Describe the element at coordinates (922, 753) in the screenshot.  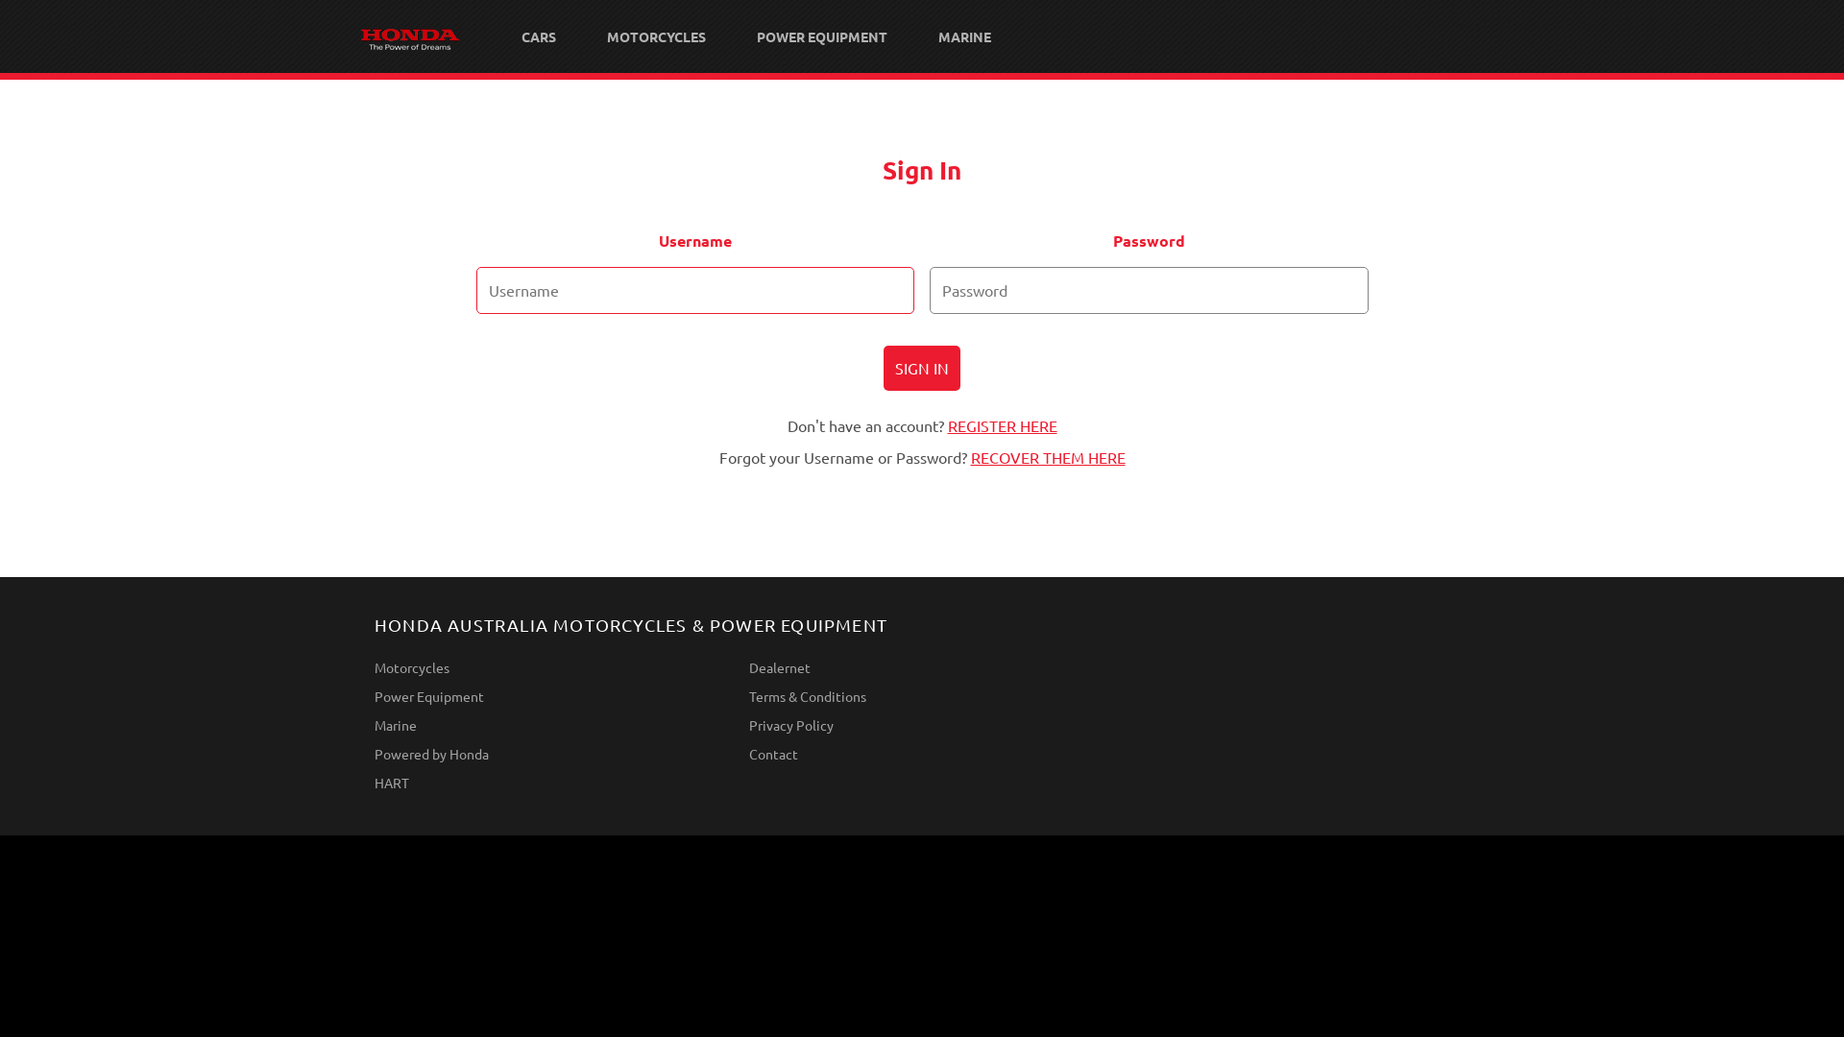
I see `Contact` at that location.